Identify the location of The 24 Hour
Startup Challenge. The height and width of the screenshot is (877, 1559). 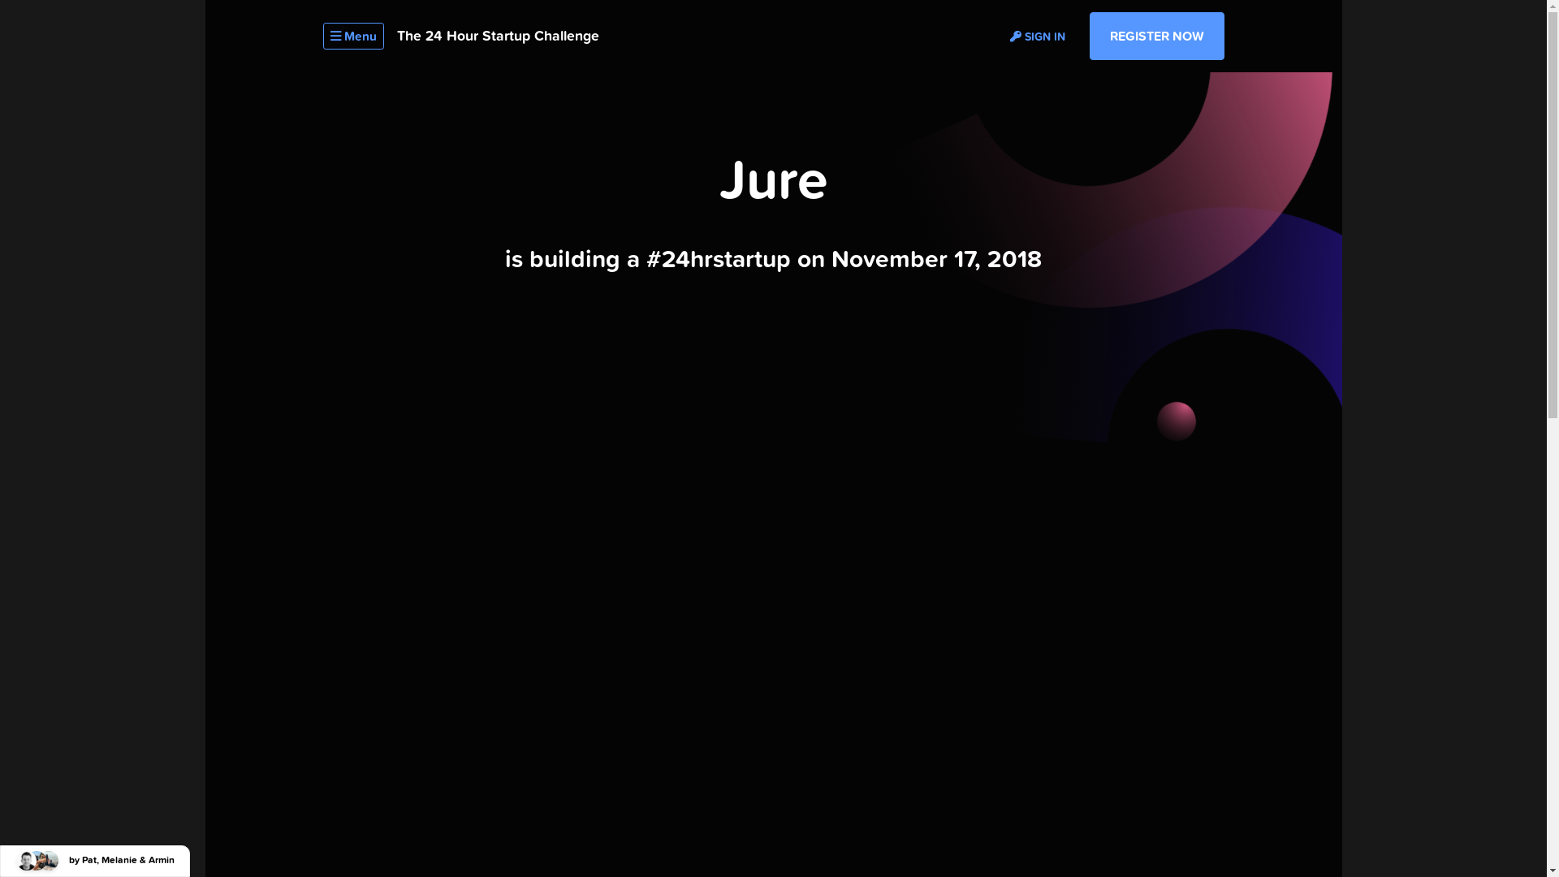
(497, 36).